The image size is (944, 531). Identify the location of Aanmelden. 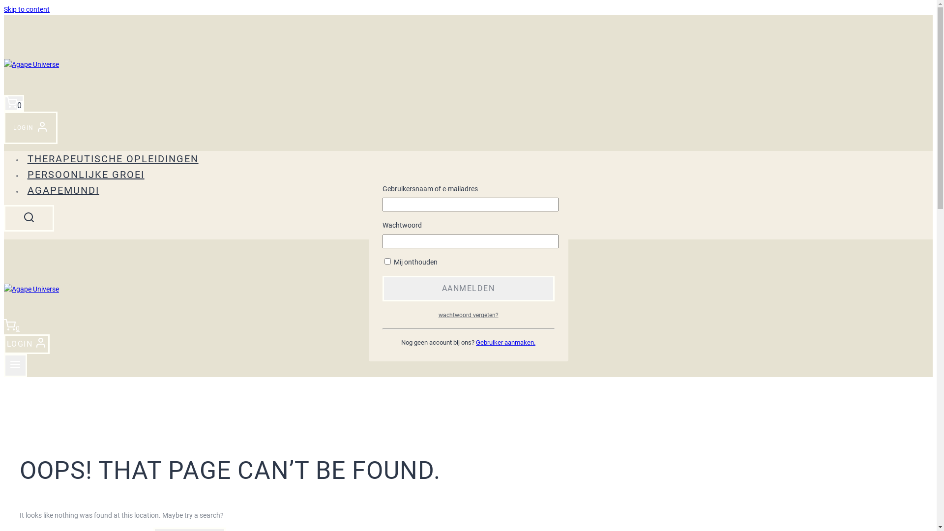
(469, 288).